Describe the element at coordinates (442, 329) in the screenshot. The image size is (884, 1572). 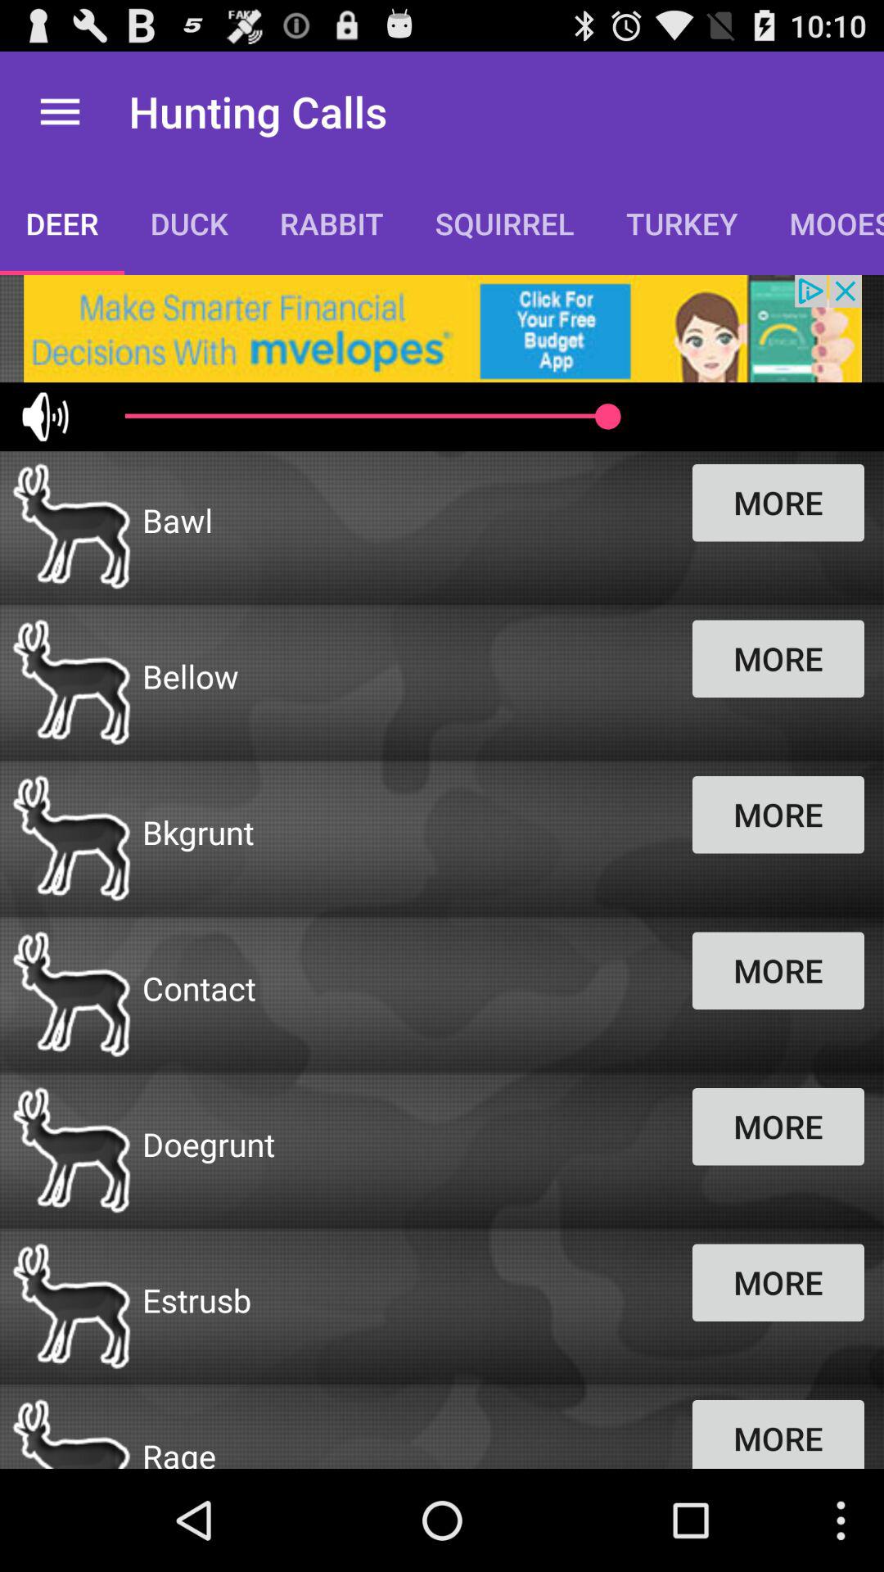
I see `it is notification key` at that location.